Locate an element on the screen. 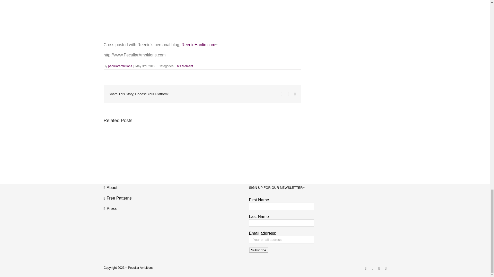 The image size is (494, 277). Subscribe is located at coordinates (258, 250).